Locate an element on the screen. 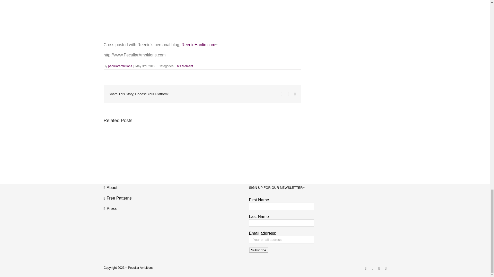 The image size is (494, 277). Subscribe is located at coordinates (258, 250).